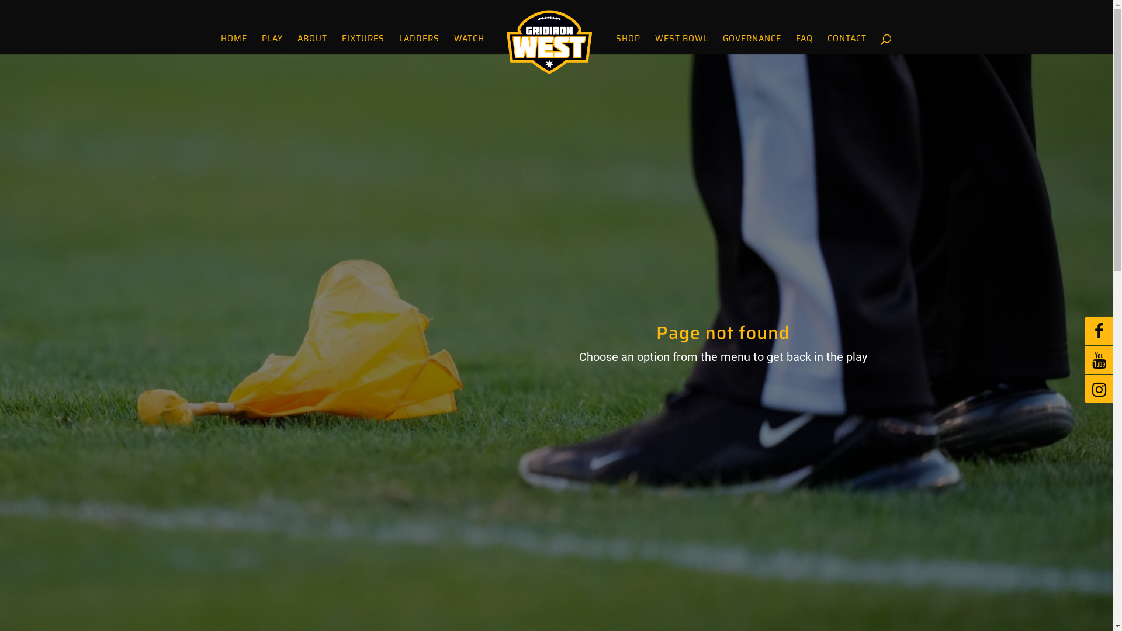 The height and width of the screenshot is (631, 1122). What do you see at coordinates (681, 44) in the screenshot?
I see `WEST BOWL` at bounding box center [681, 44].